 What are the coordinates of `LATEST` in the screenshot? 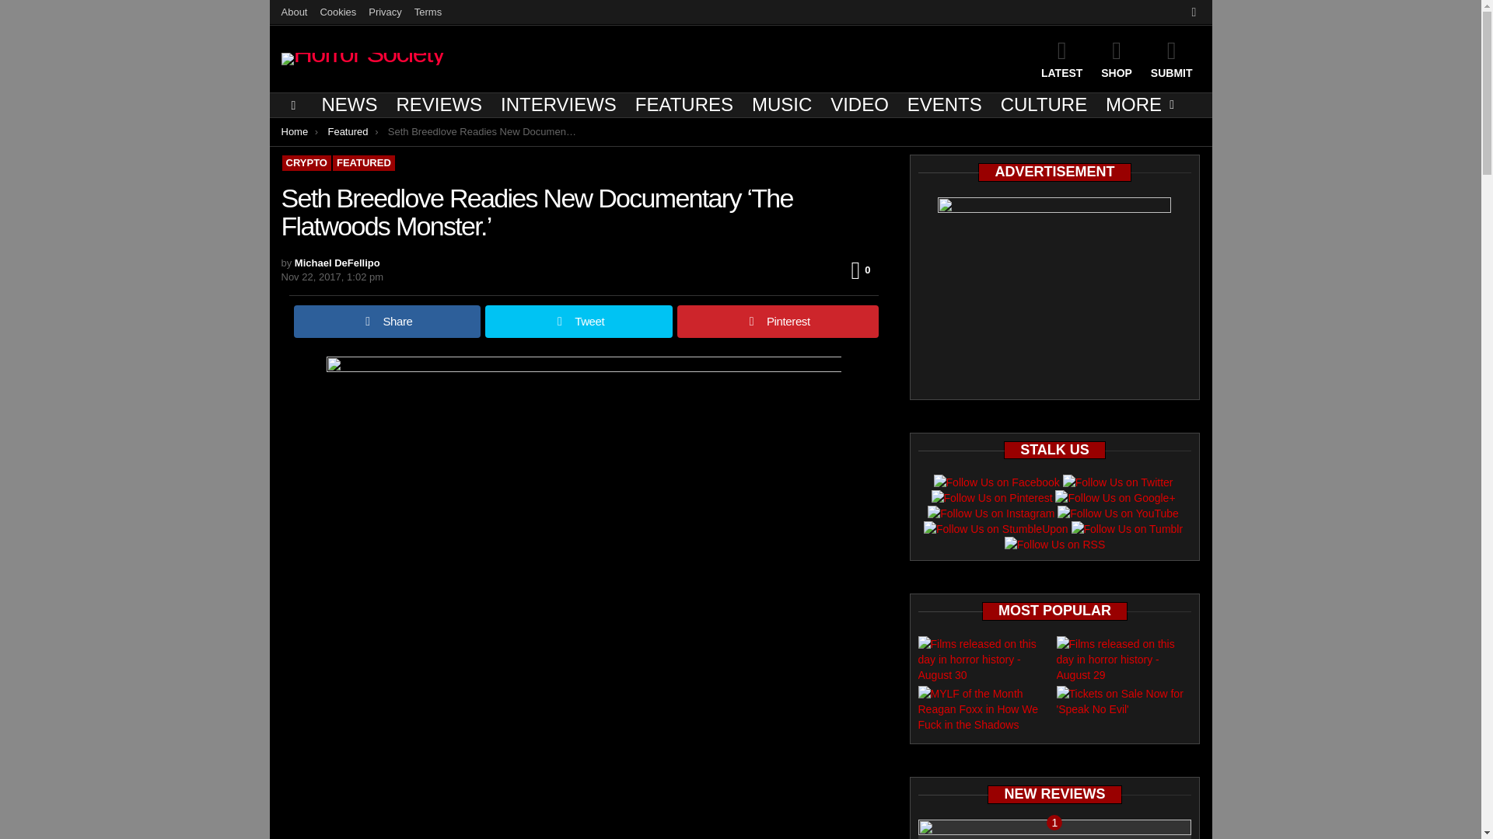 It's located at (1061, 58).